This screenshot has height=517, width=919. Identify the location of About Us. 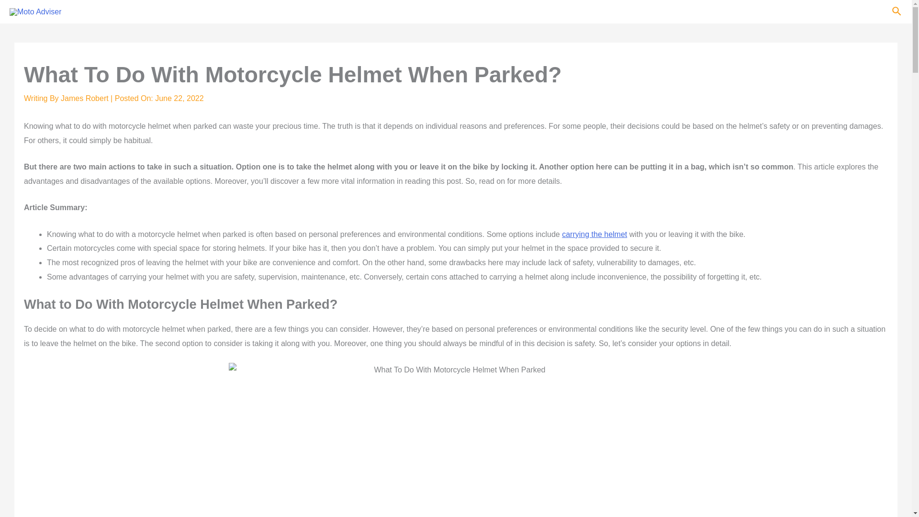
(859, 12).